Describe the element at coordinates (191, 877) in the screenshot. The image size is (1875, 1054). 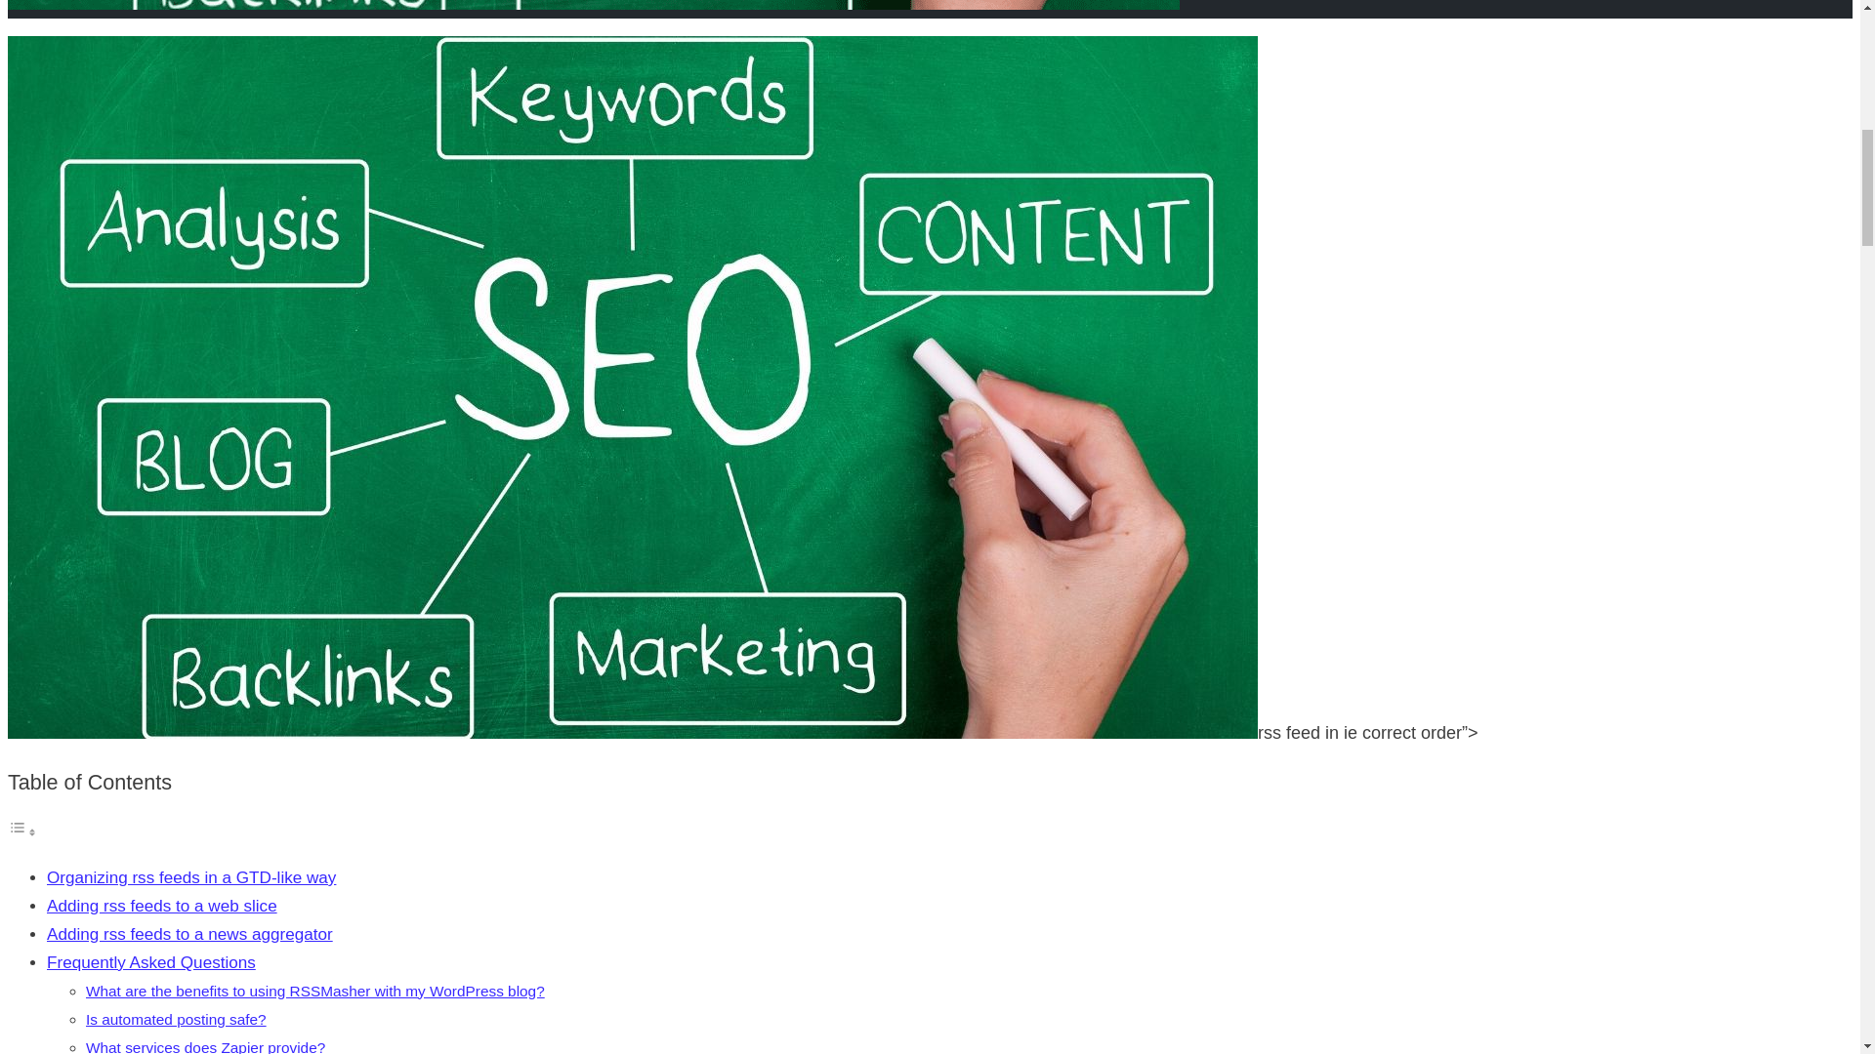
I see `Frequently Asked Questions` at that location.